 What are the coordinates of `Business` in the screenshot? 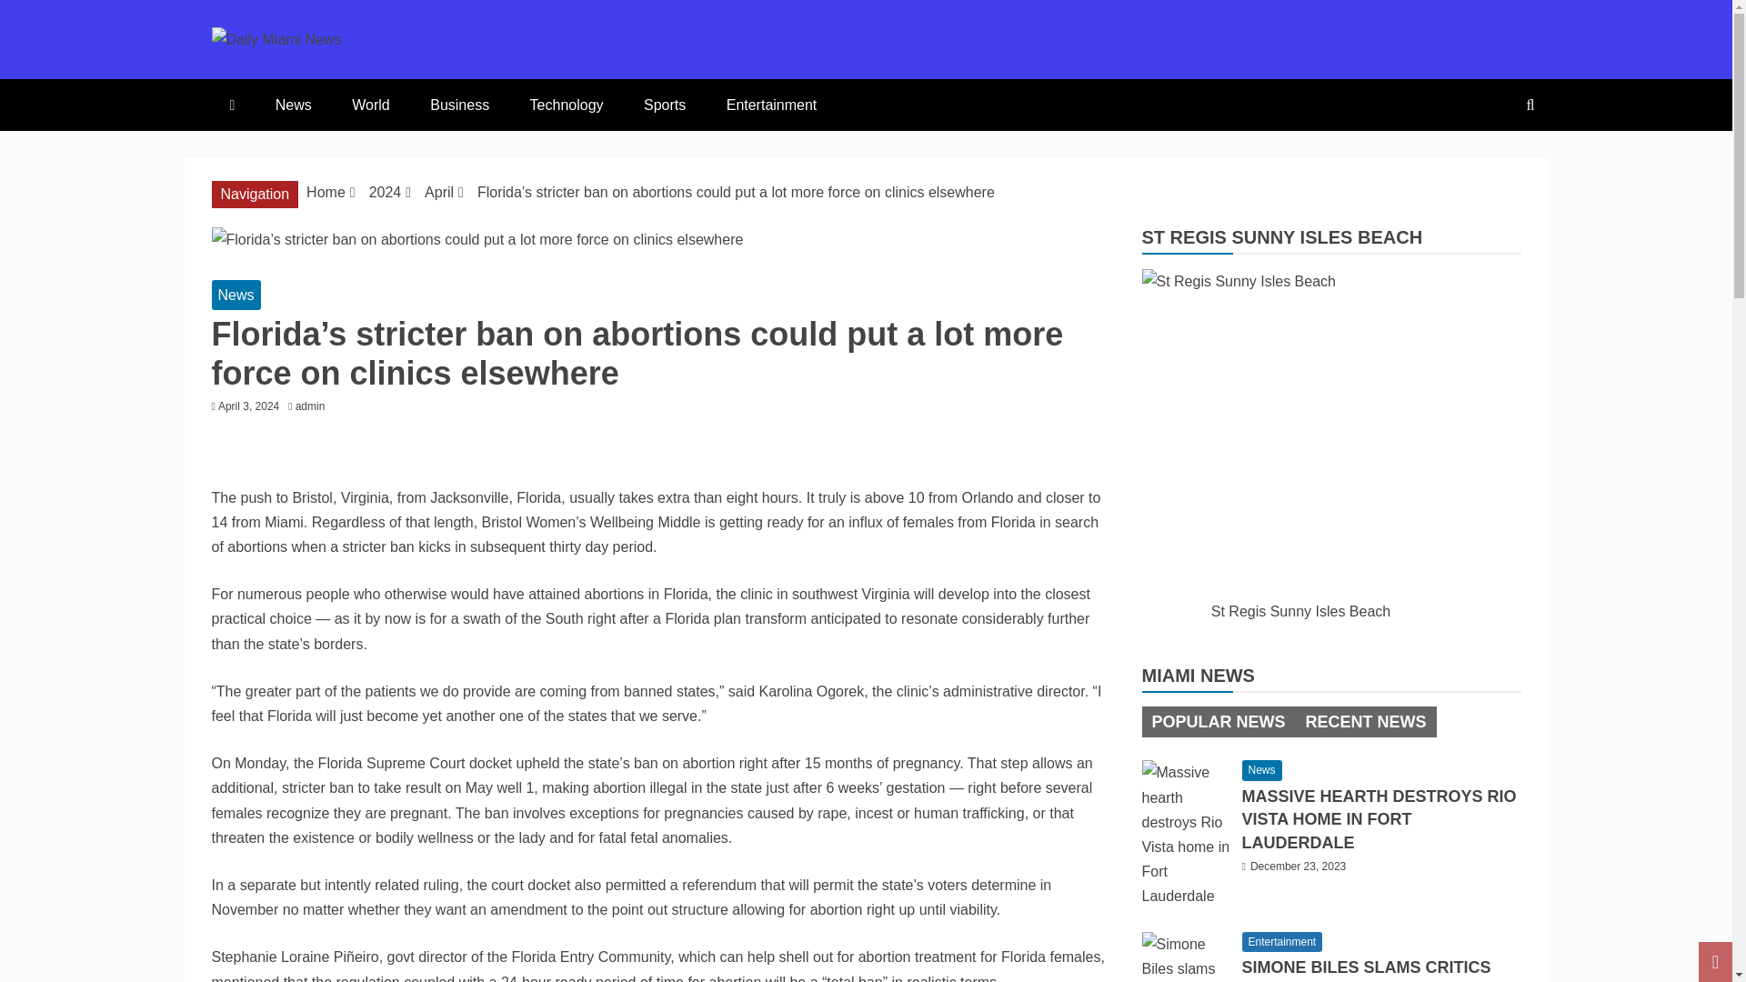 It's located at (460, 105).